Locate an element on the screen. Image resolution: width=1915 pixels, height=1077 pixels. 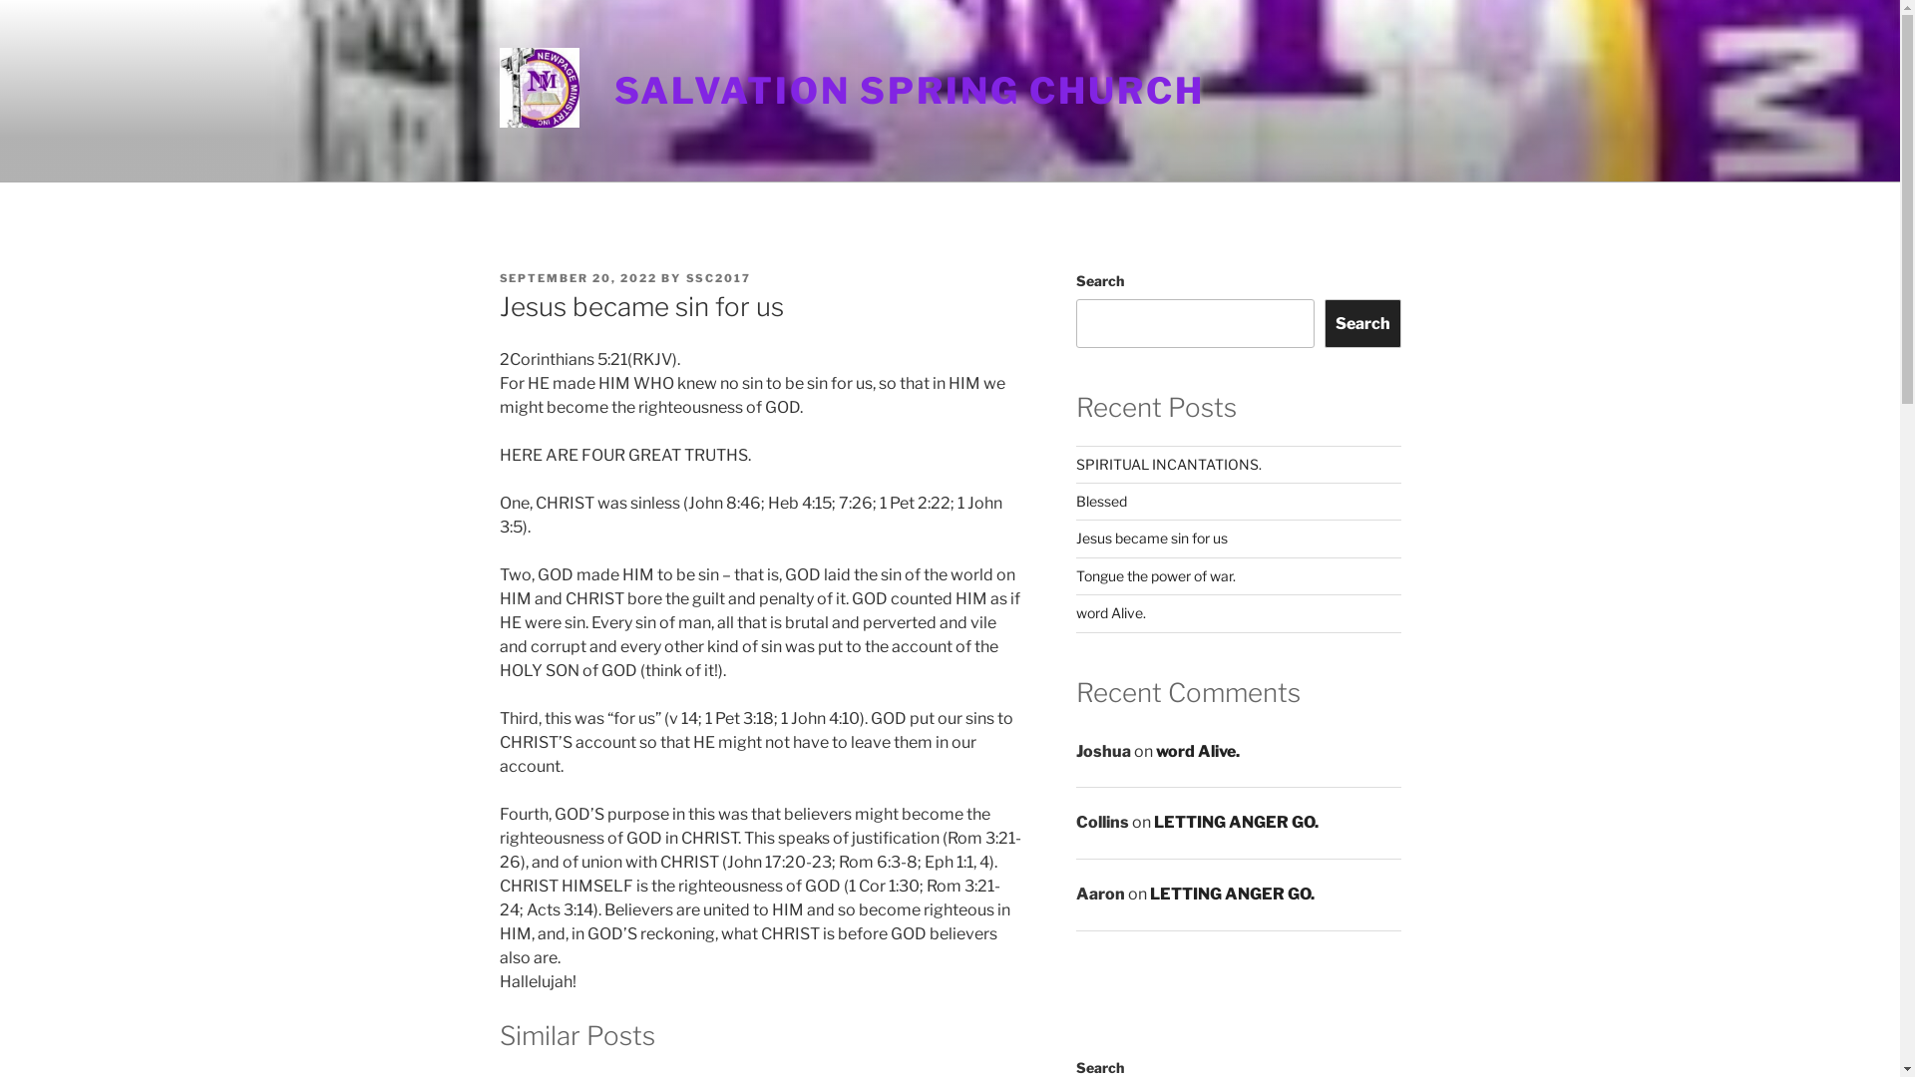
LETTING ANGER GO. is located at coordinates (1237, 822).